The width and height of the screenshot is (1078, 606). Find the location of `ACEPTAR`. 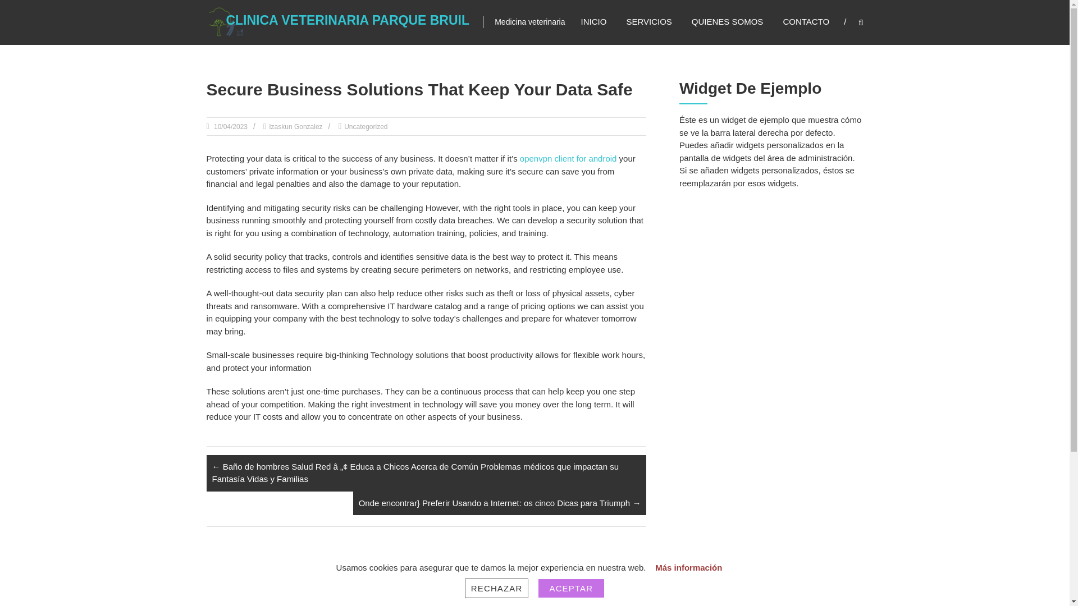

ACEPTAR is located at coordinates (572, 588).